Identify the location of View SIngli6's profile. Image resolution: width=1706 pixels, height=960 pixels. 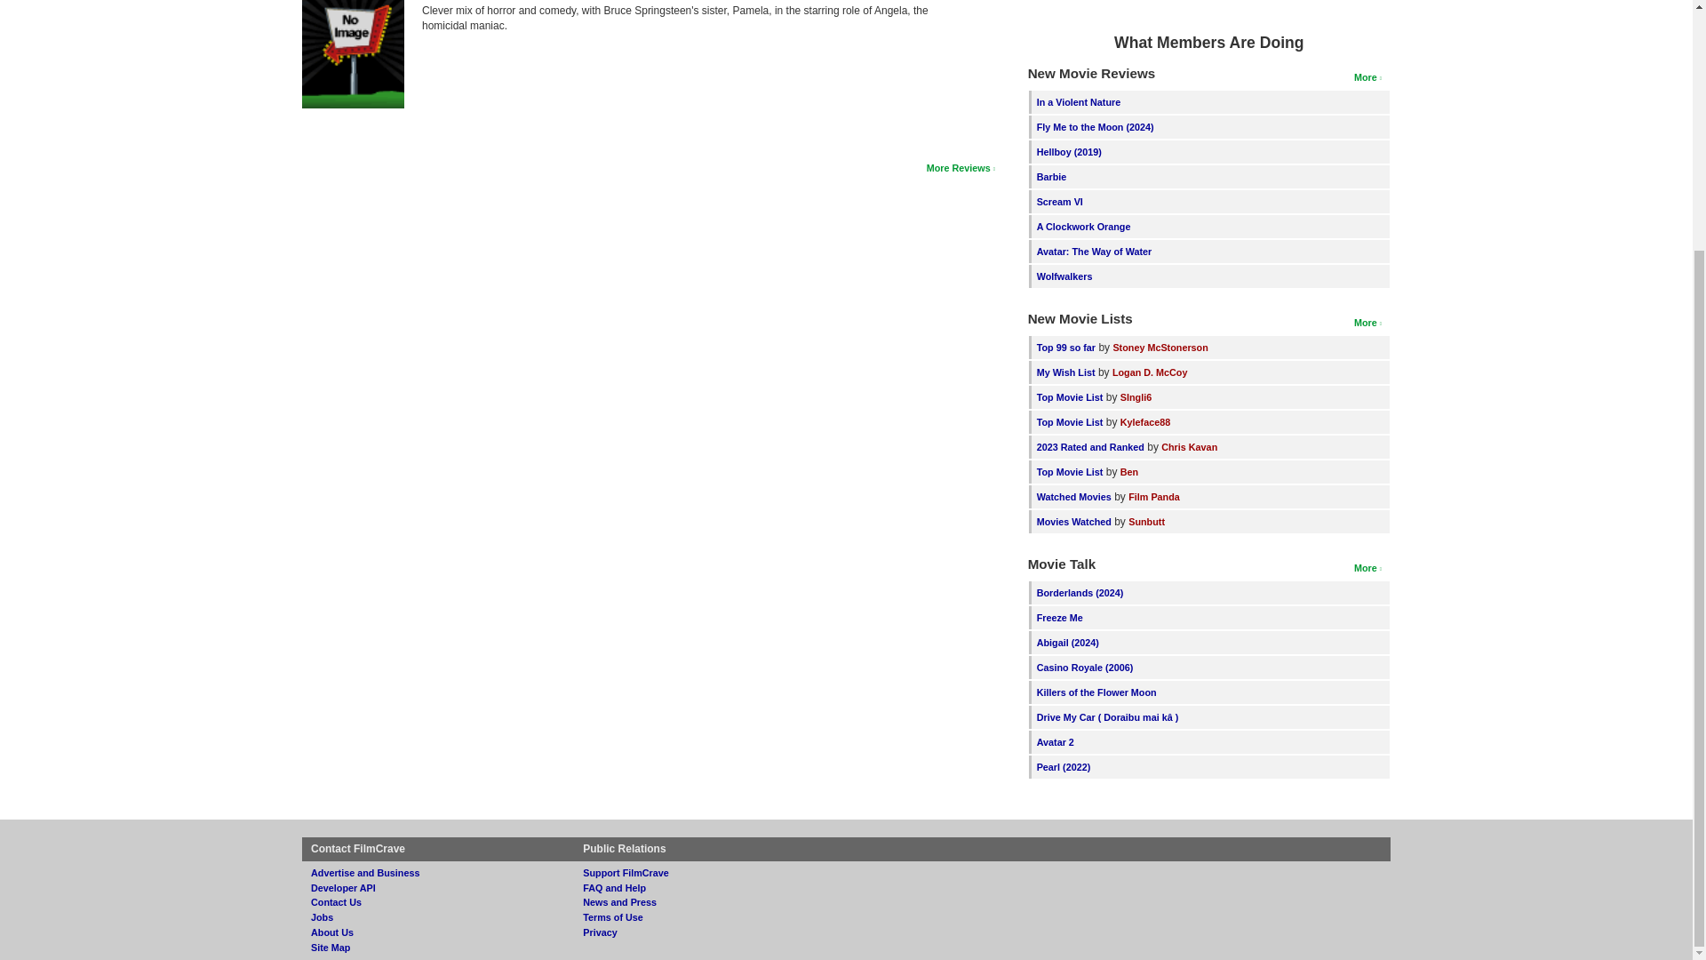
(1136, 396).